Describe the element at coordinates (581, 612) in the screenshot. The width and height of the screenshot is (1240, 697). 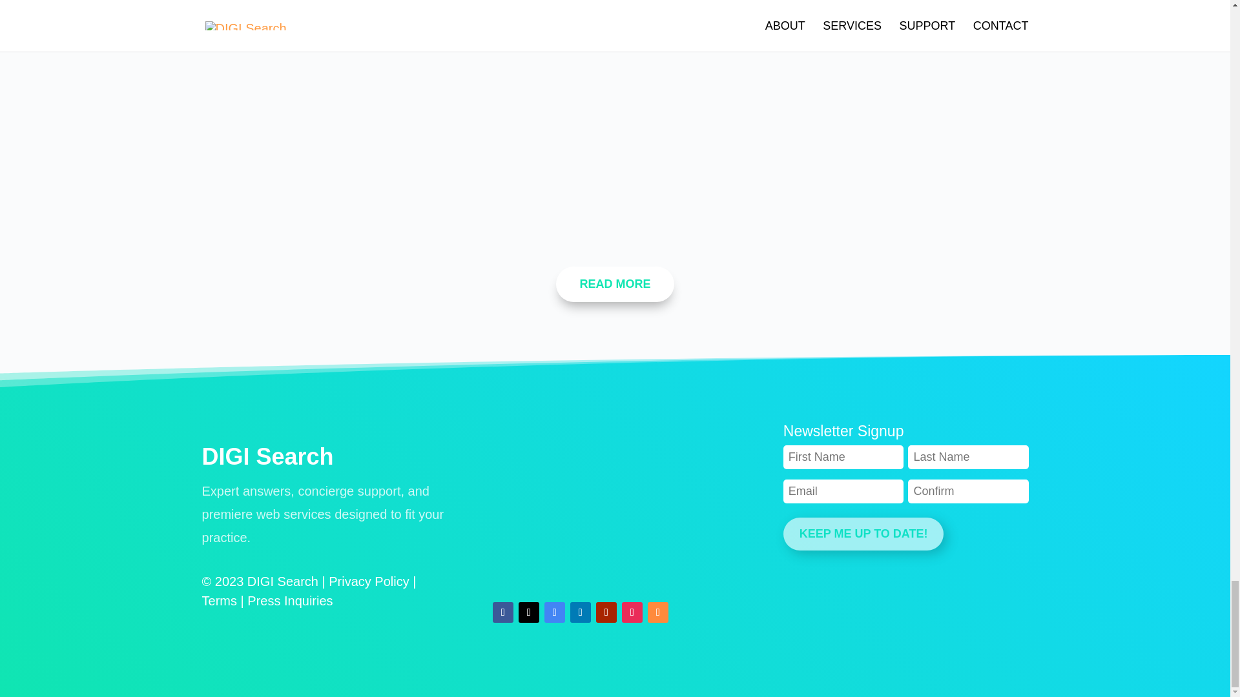
I see `Follow on LinkedIn` at that location.